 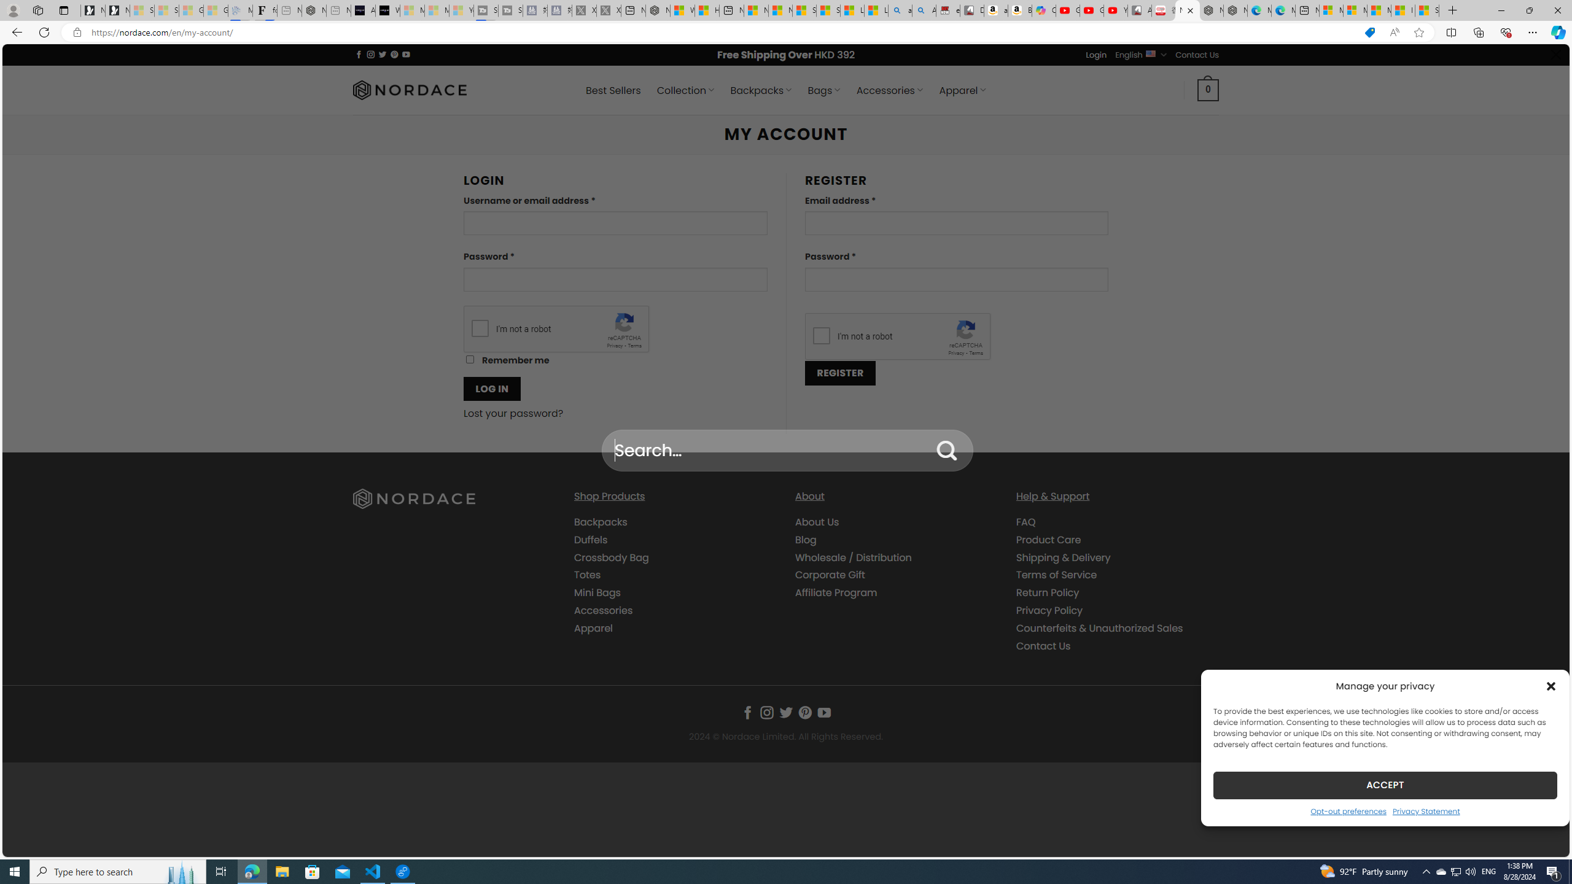 I want to click on Counterfeits & Unauthorized Sales, so click(x=1099, y=627).